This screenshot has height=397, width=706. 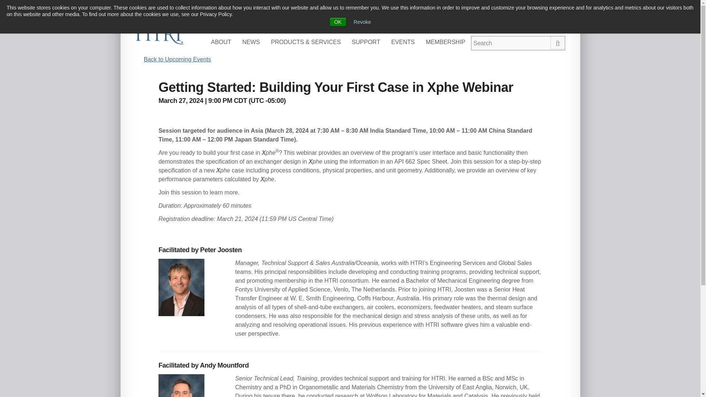 I want to click on Green Efforts, so click(x=438, y=24).